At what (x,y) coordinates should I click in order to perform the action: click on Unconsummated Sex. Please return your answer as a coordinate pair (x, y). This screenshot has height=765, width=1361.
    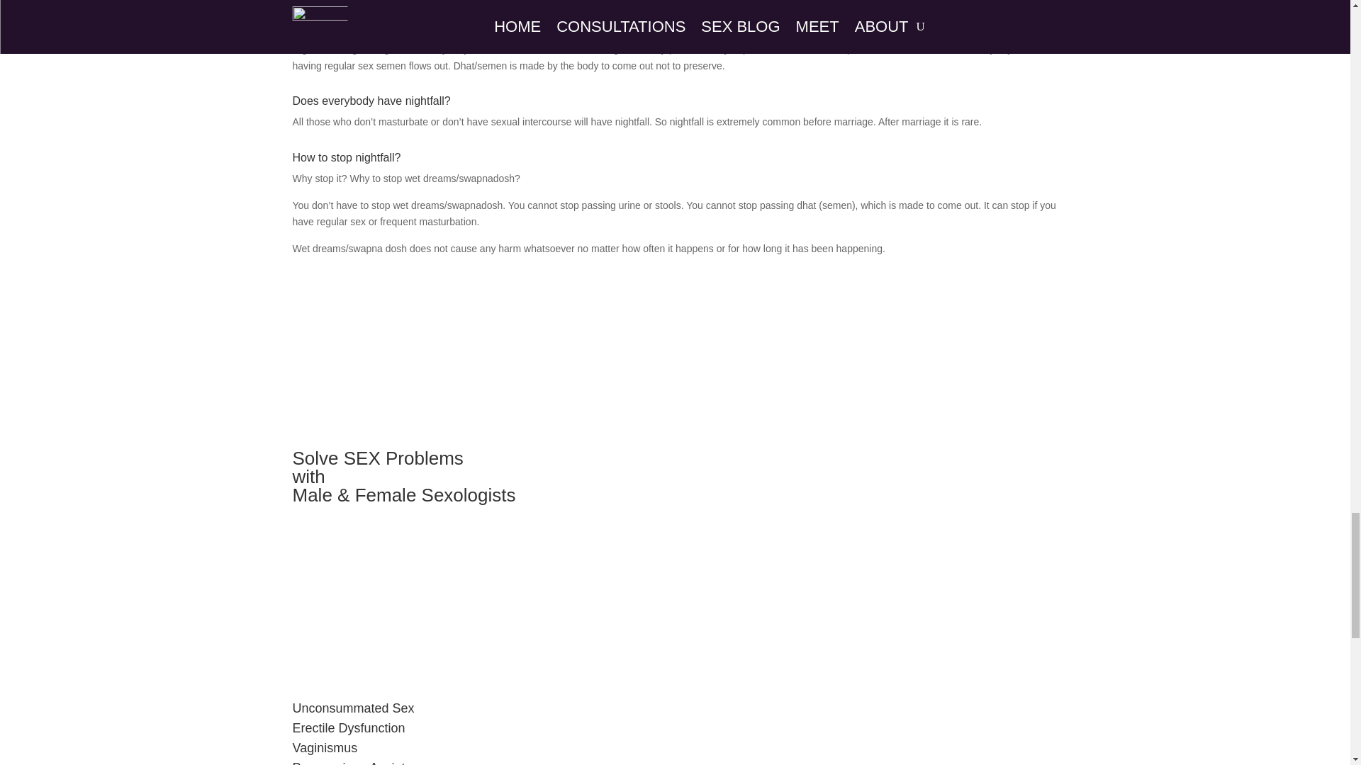
    Looking at the image, I should click on (353, 708).